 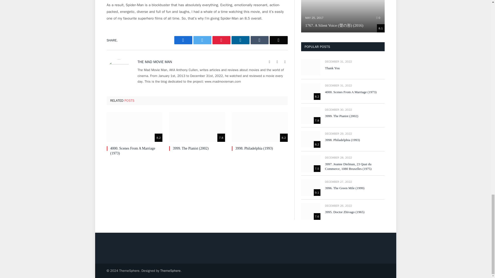 What do you see at coordinates (278, 40) in the screenshot?
I see `Share via Email` at bounding box center [278, 40].